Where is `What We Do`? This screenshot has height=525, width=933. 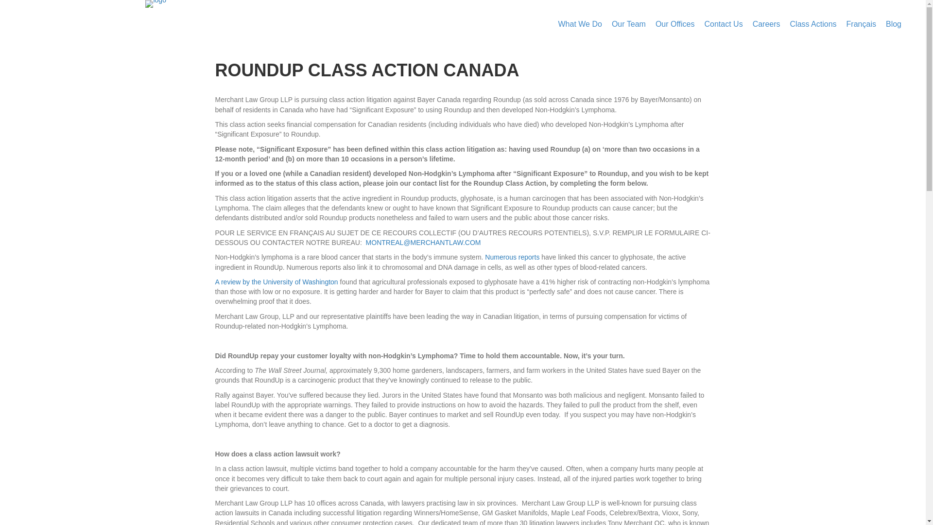 What We Do is located at coordinates (580, 24).